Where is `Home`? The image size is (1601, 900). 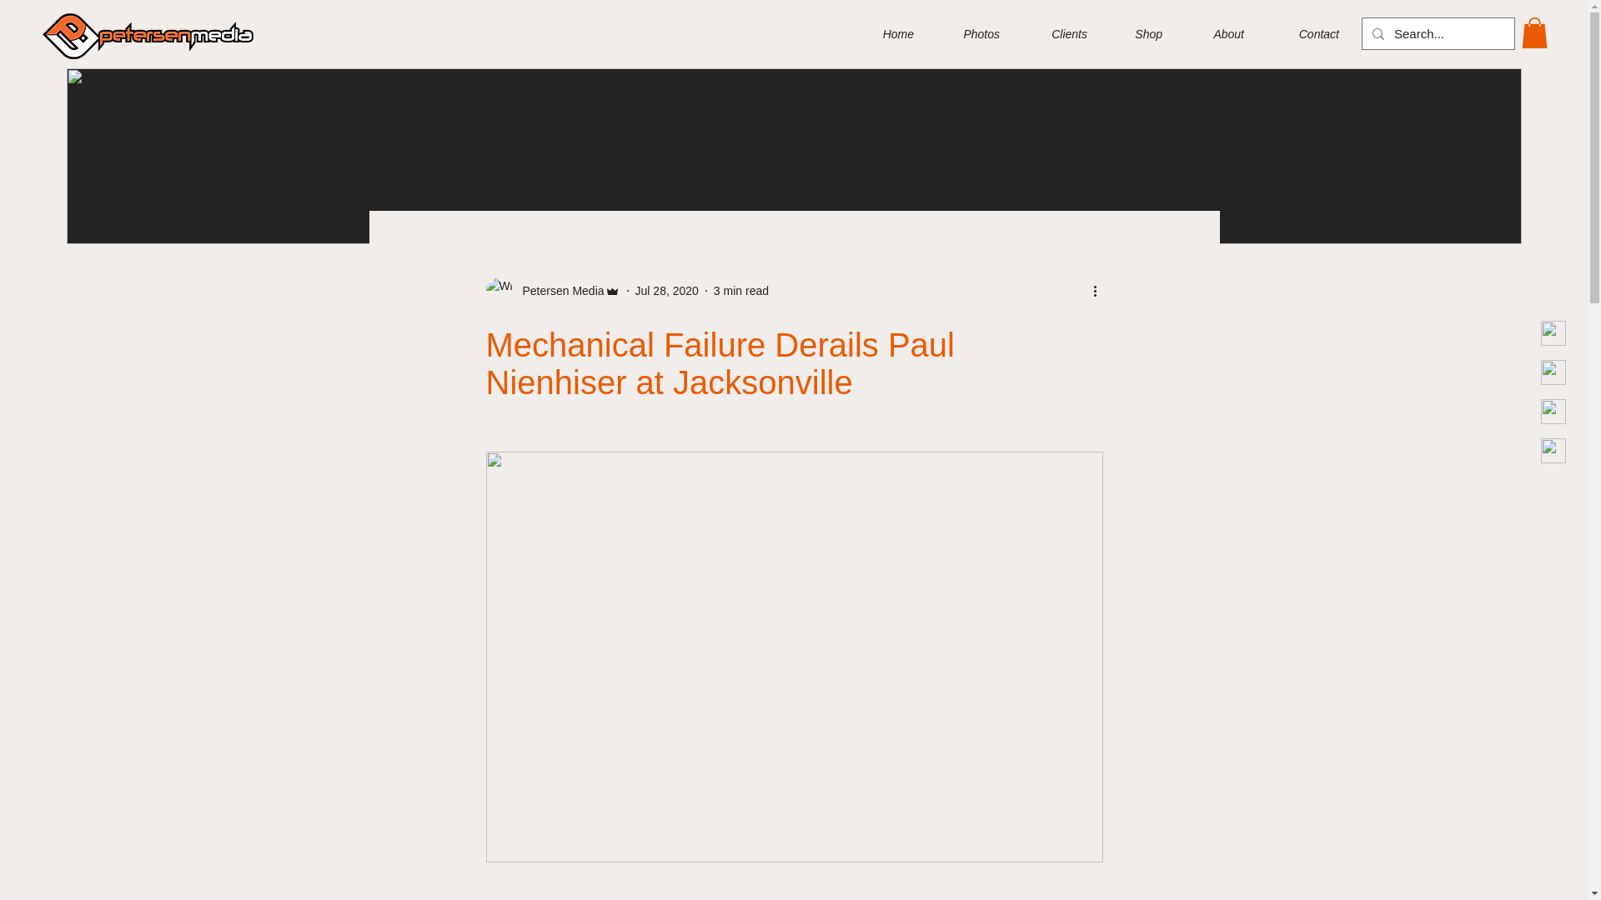
Home is located at coordinates (886, 33).